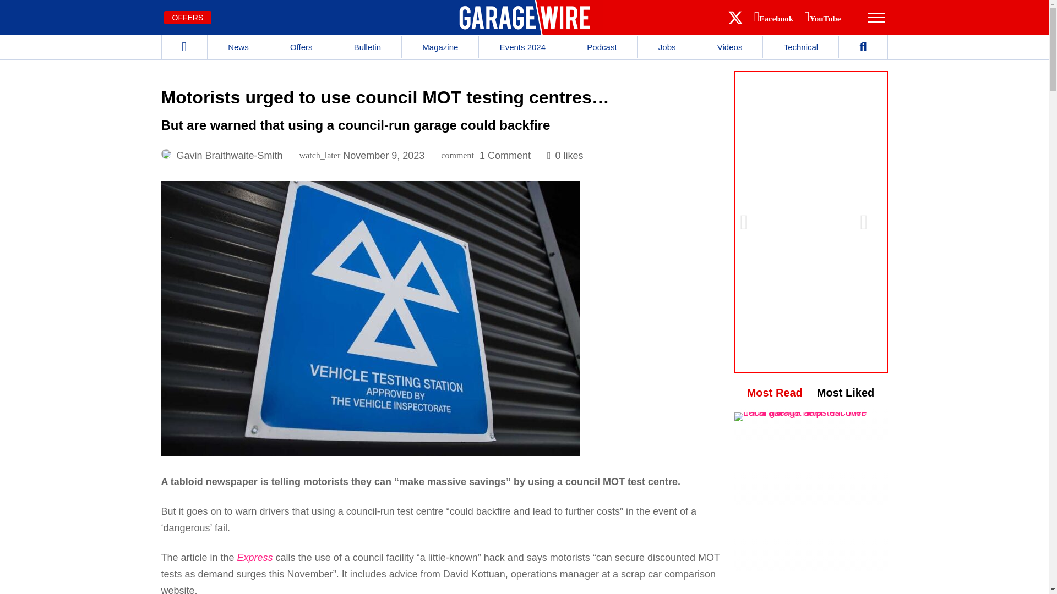 Image resolution: width=1057 pixels, height=594 pixels. I want to click on Offers, so click(301, 47).